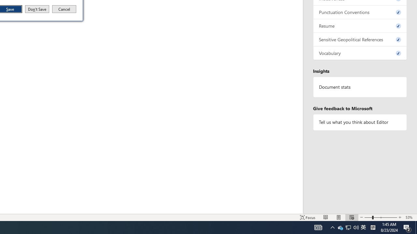 Image resolution: width=417 pixels, height=234 pixels. Describe the element at coordinates (360, 53) in the screenshot. I see `Don't Save` at that location.